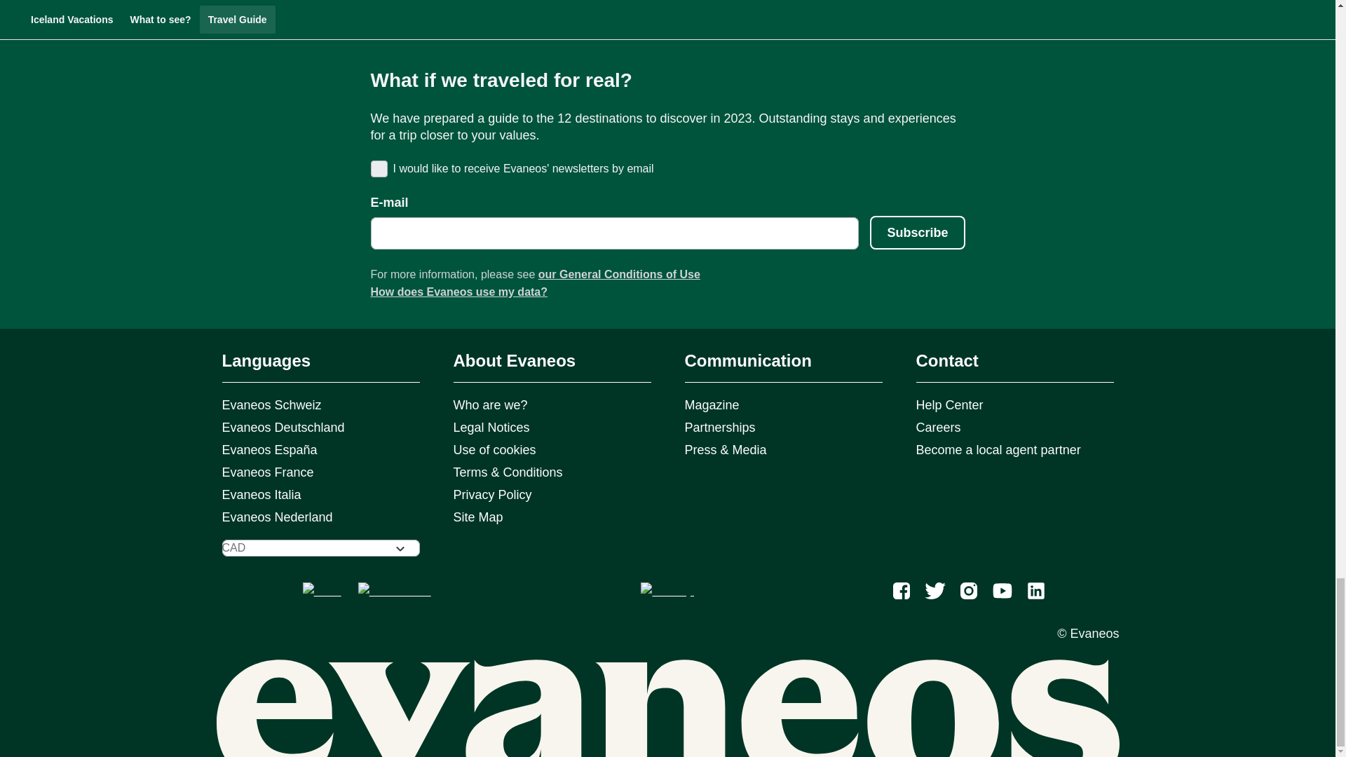  I want to click on on, so click(377, 168).